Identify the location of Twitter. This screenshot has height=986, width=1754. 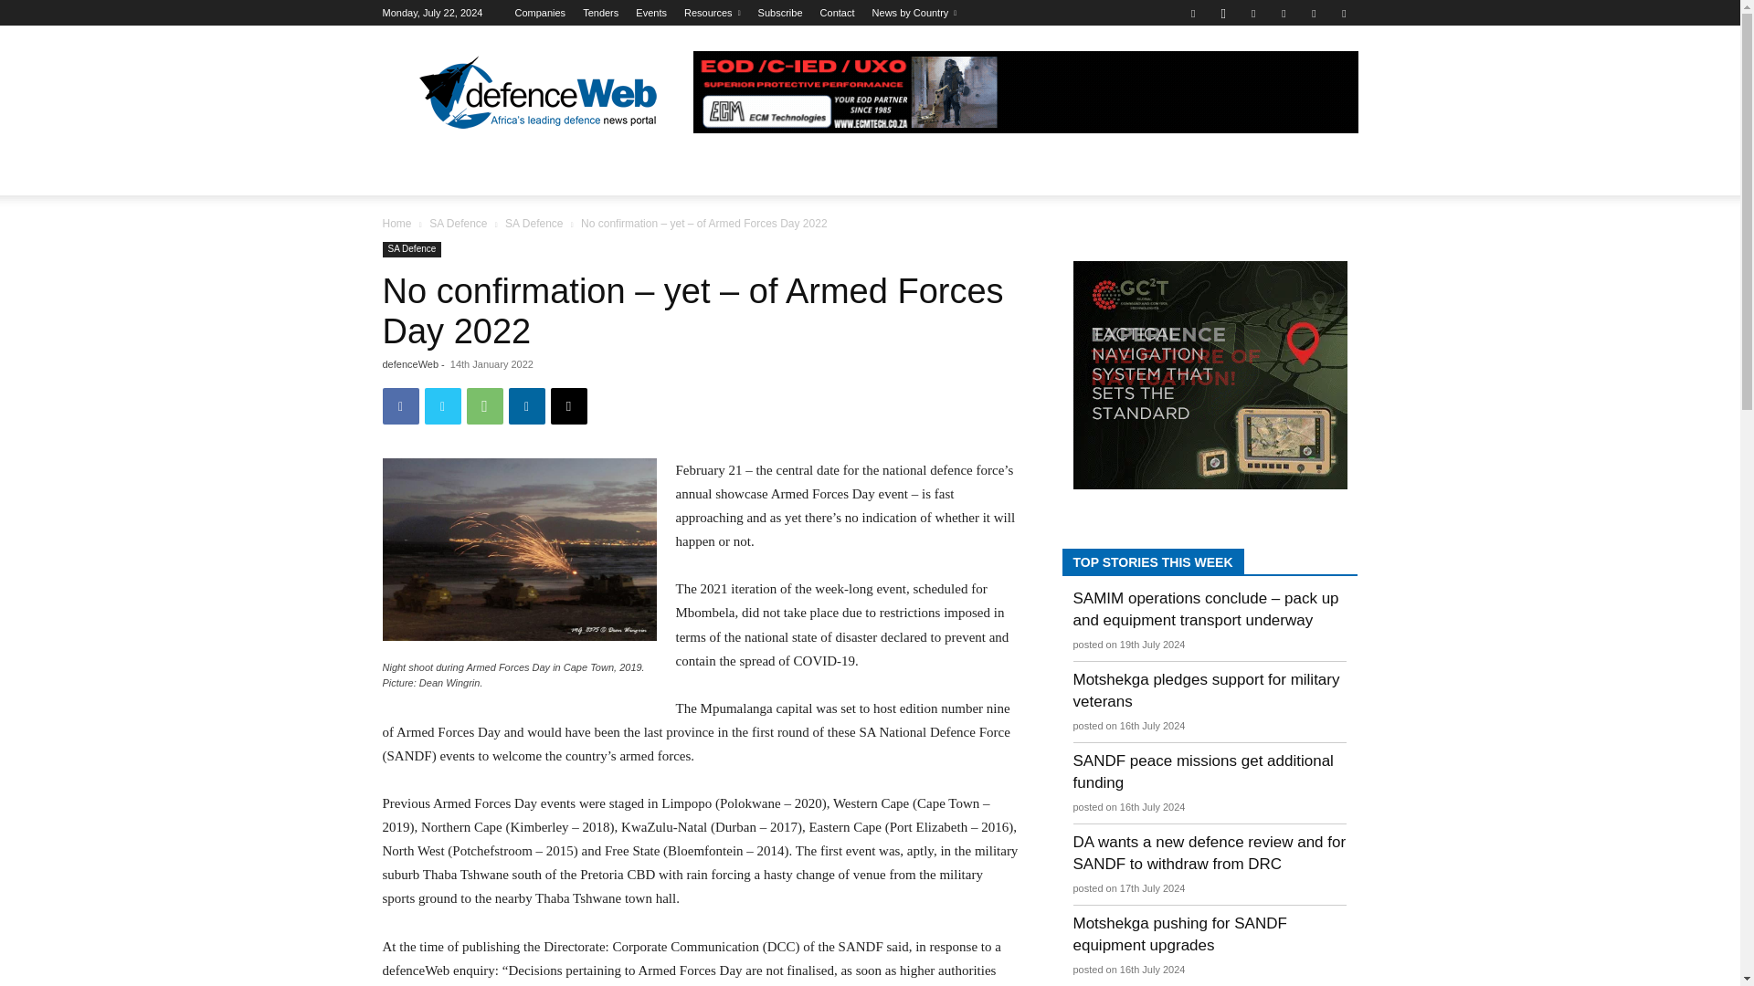
(1314, 13).